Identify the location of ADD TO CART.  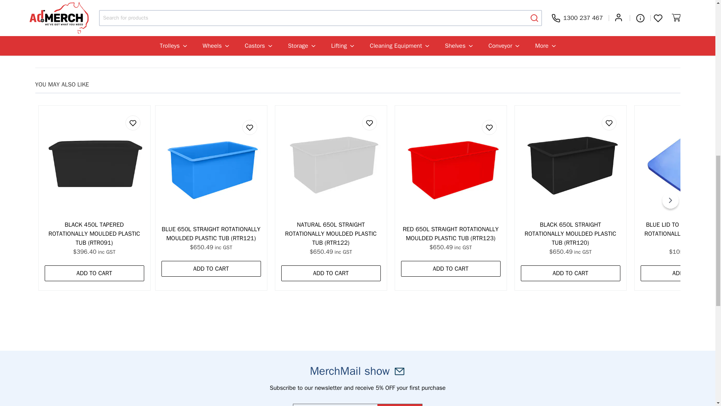
(94, 273).